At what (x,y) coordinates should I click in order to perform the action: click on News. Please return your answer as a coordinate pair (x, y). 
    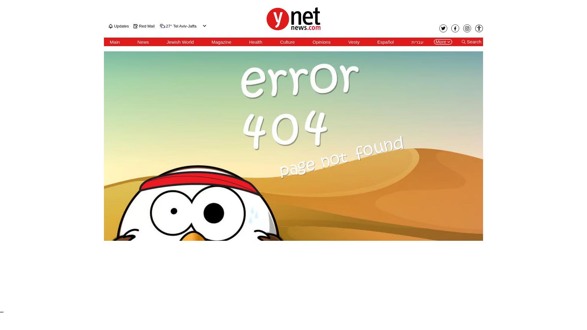
    Looking at the image, I should click on (143, 42).